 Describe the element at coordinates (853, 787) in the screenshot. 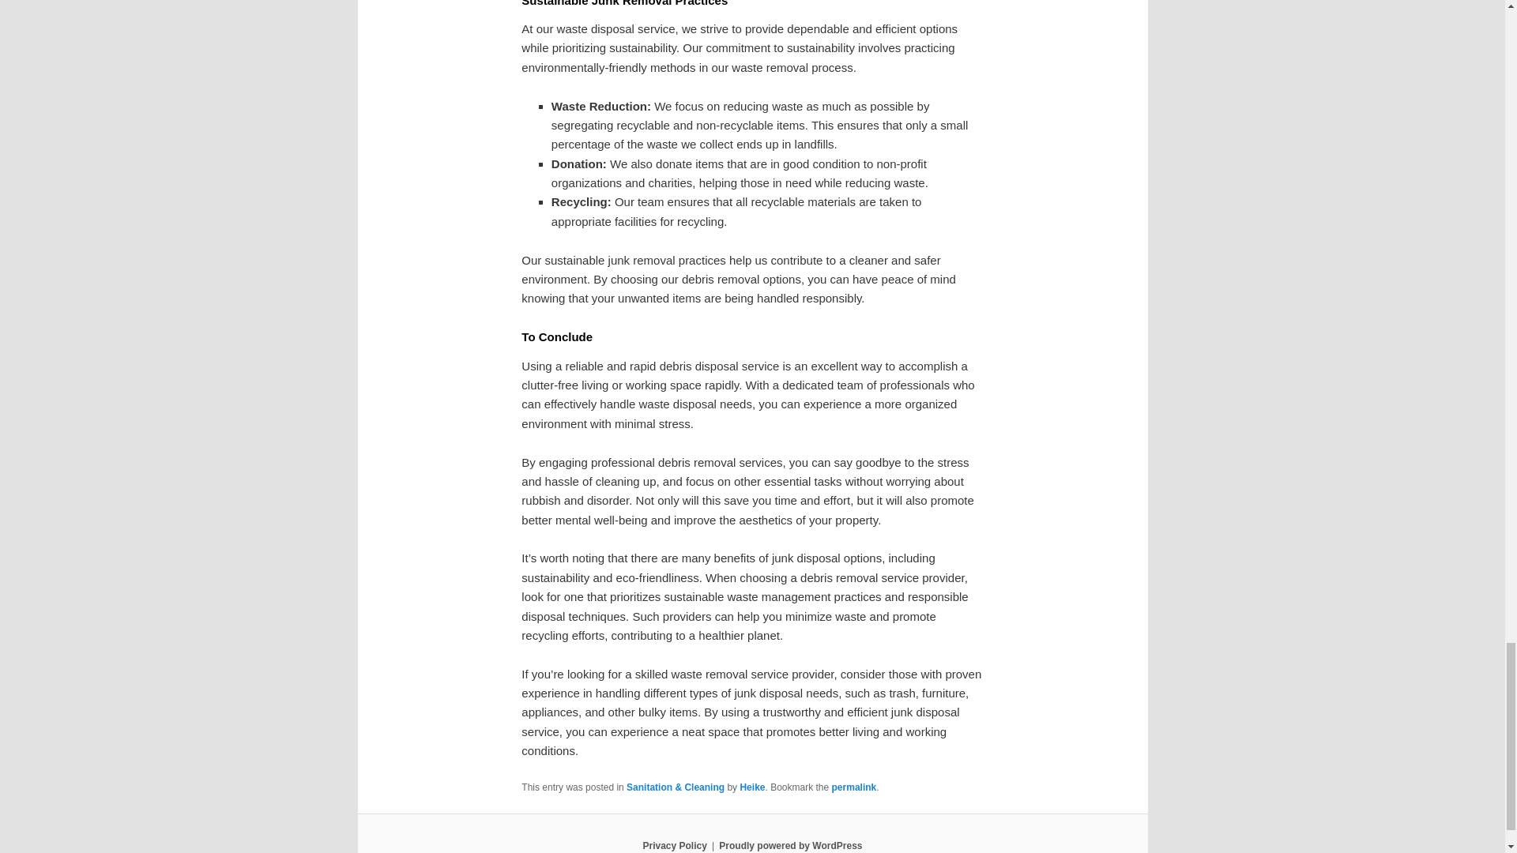

I see `permalink` at that location.